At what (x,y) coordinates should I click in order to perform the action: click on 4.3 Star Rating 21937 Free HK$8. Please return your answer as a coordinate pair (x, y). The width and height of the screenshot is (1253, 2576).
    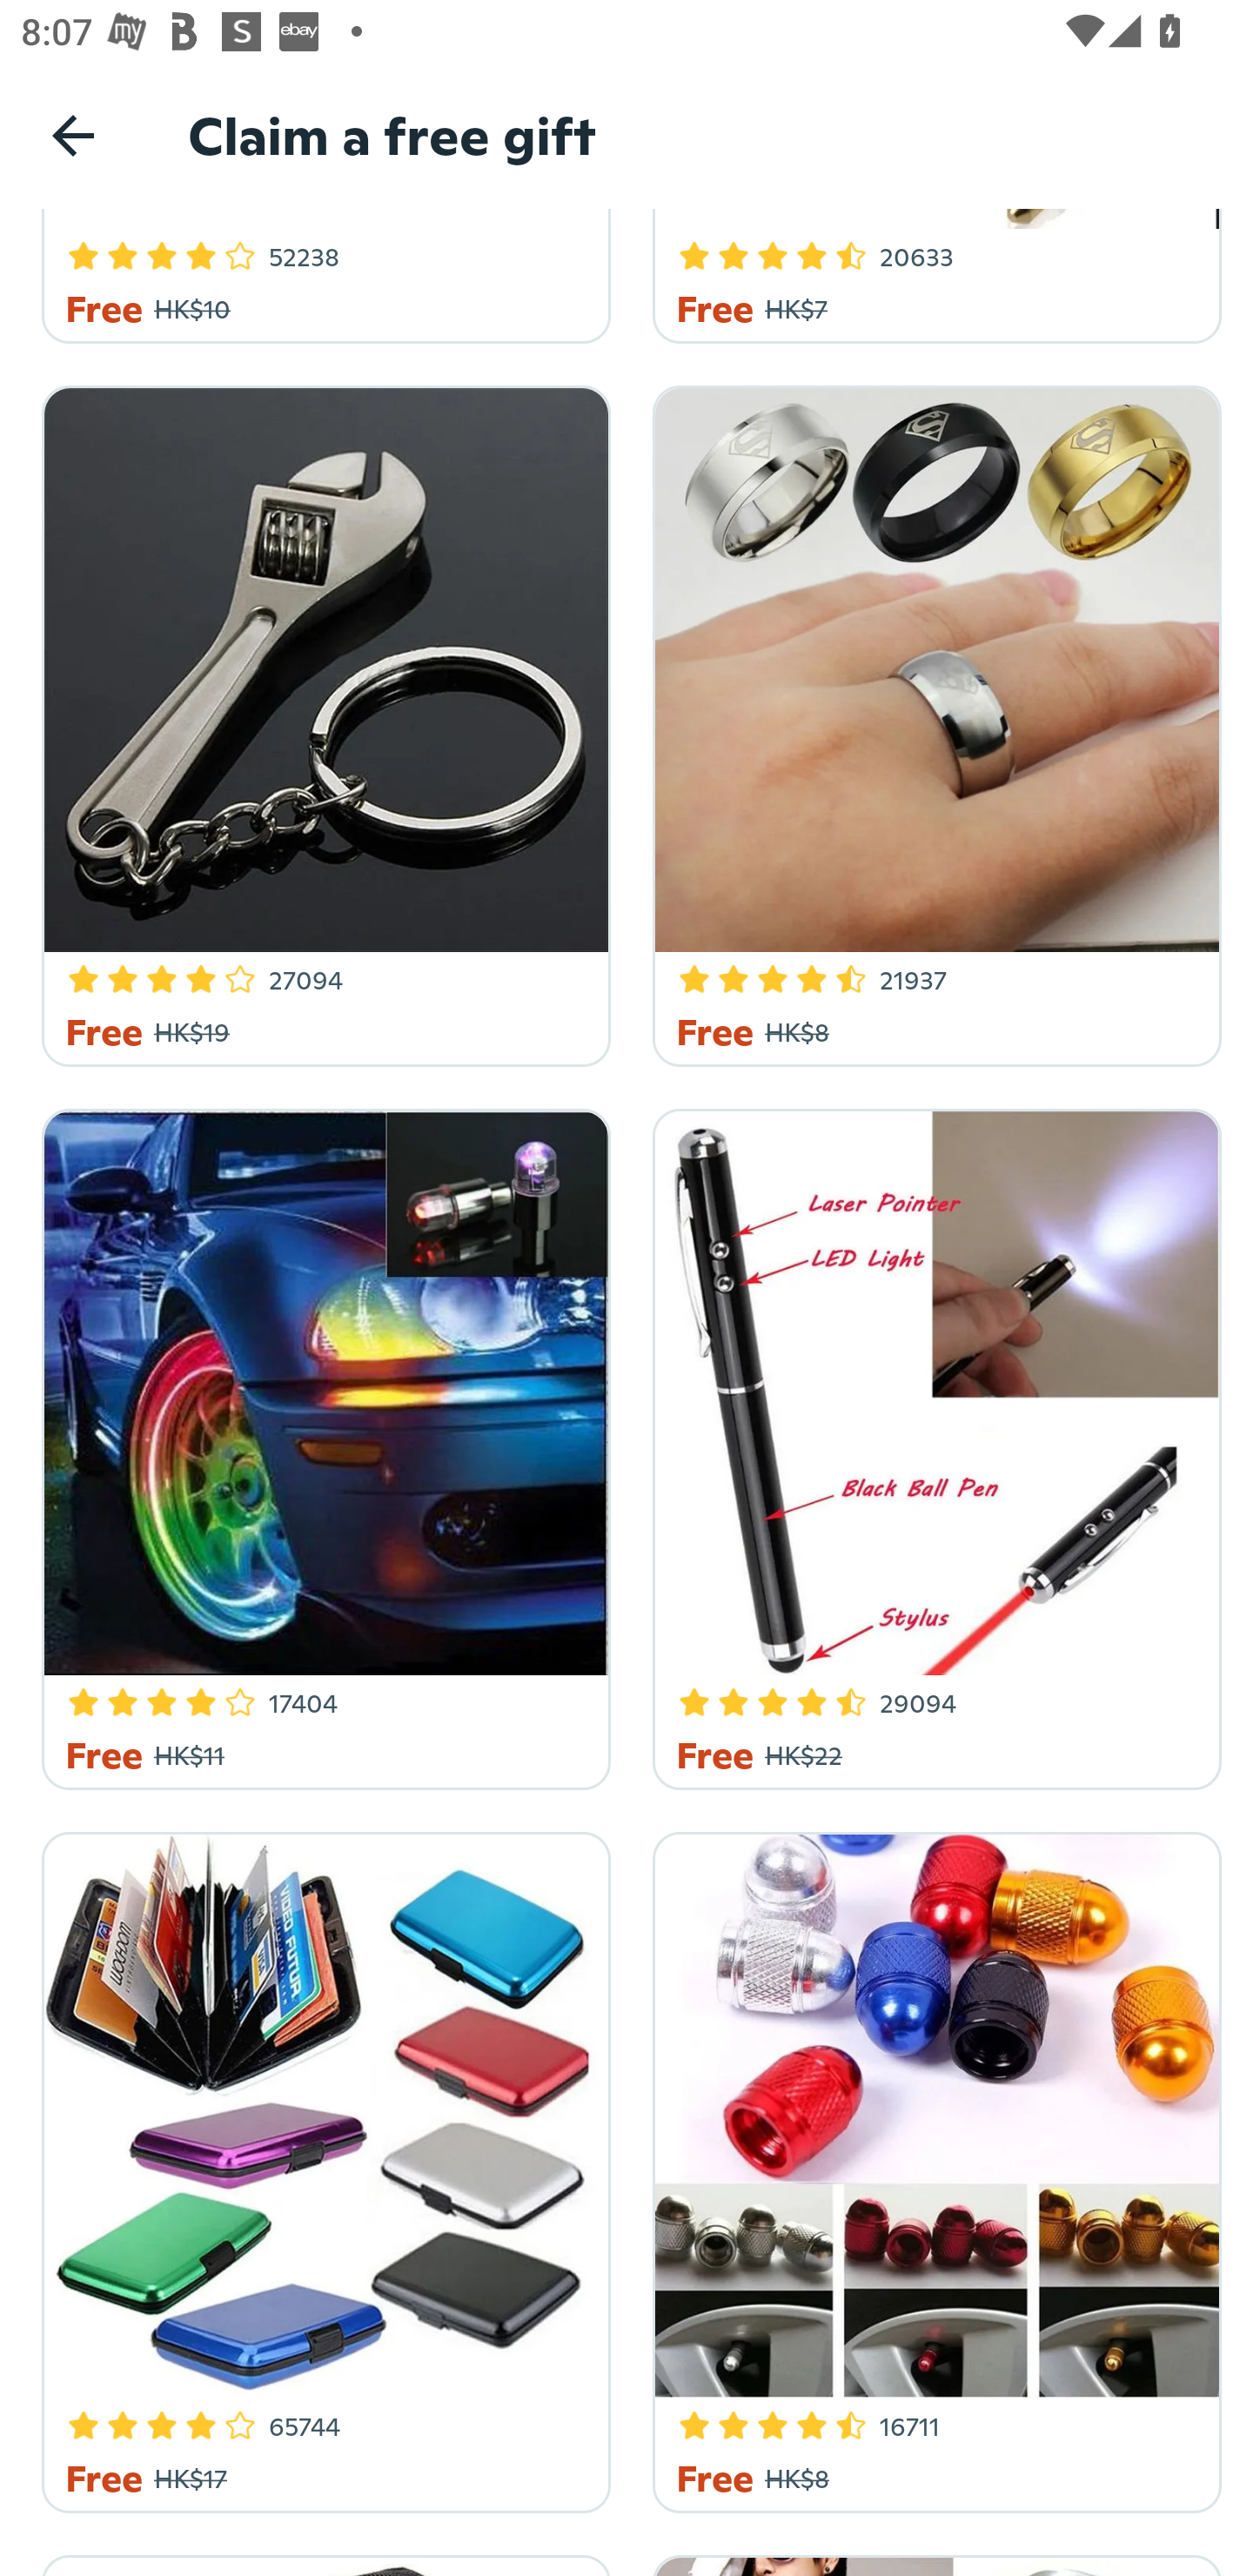
    Looking at the image, I should click on (931, 721).